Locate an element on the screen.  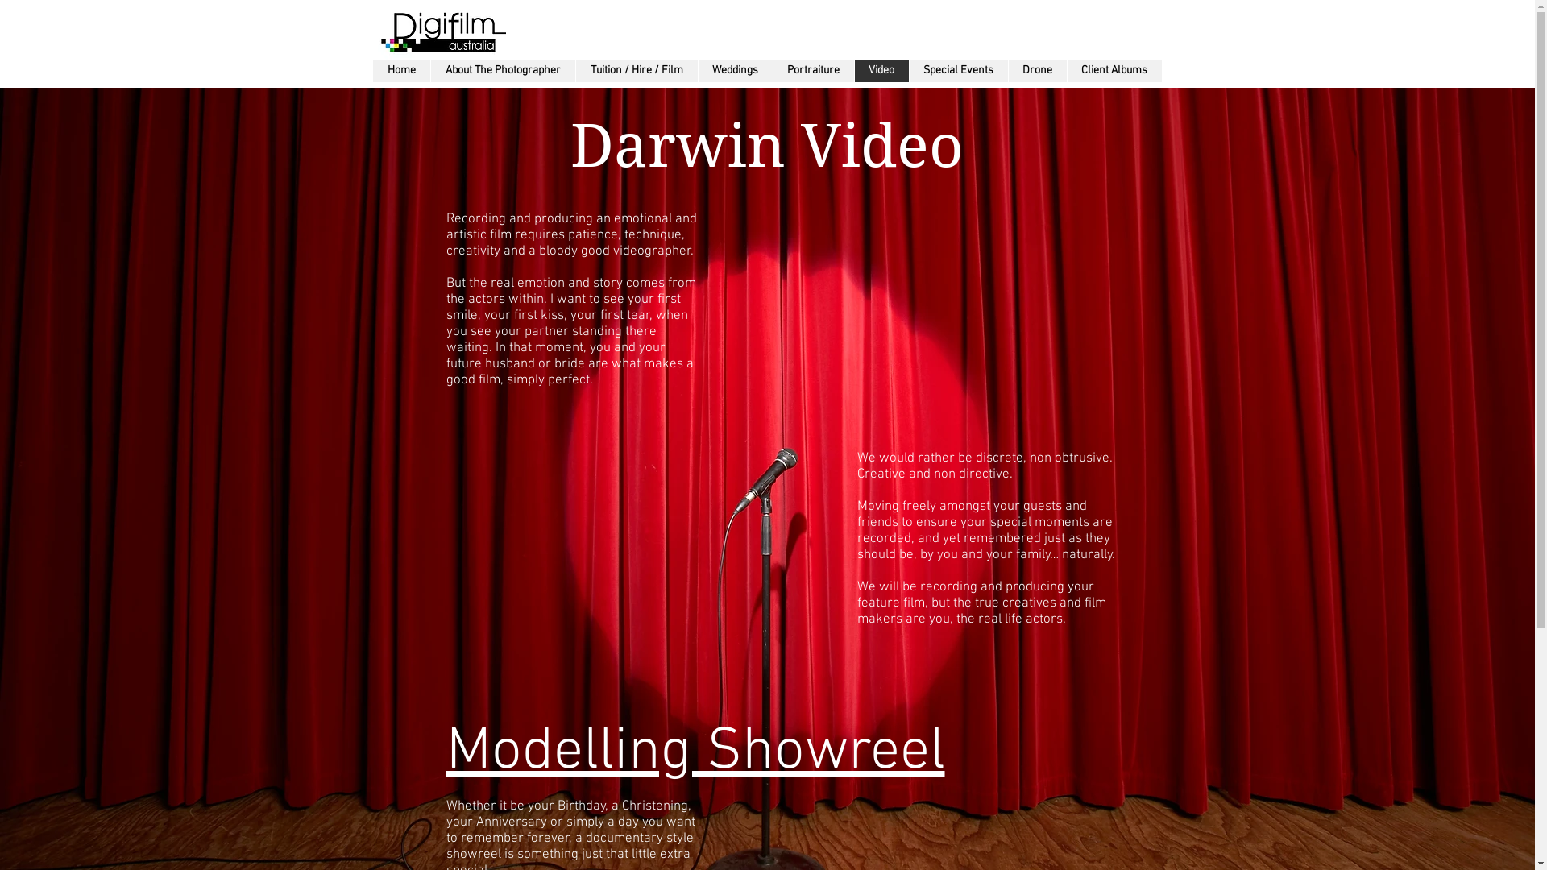
Portraiture is located at coordinates (812, 71).